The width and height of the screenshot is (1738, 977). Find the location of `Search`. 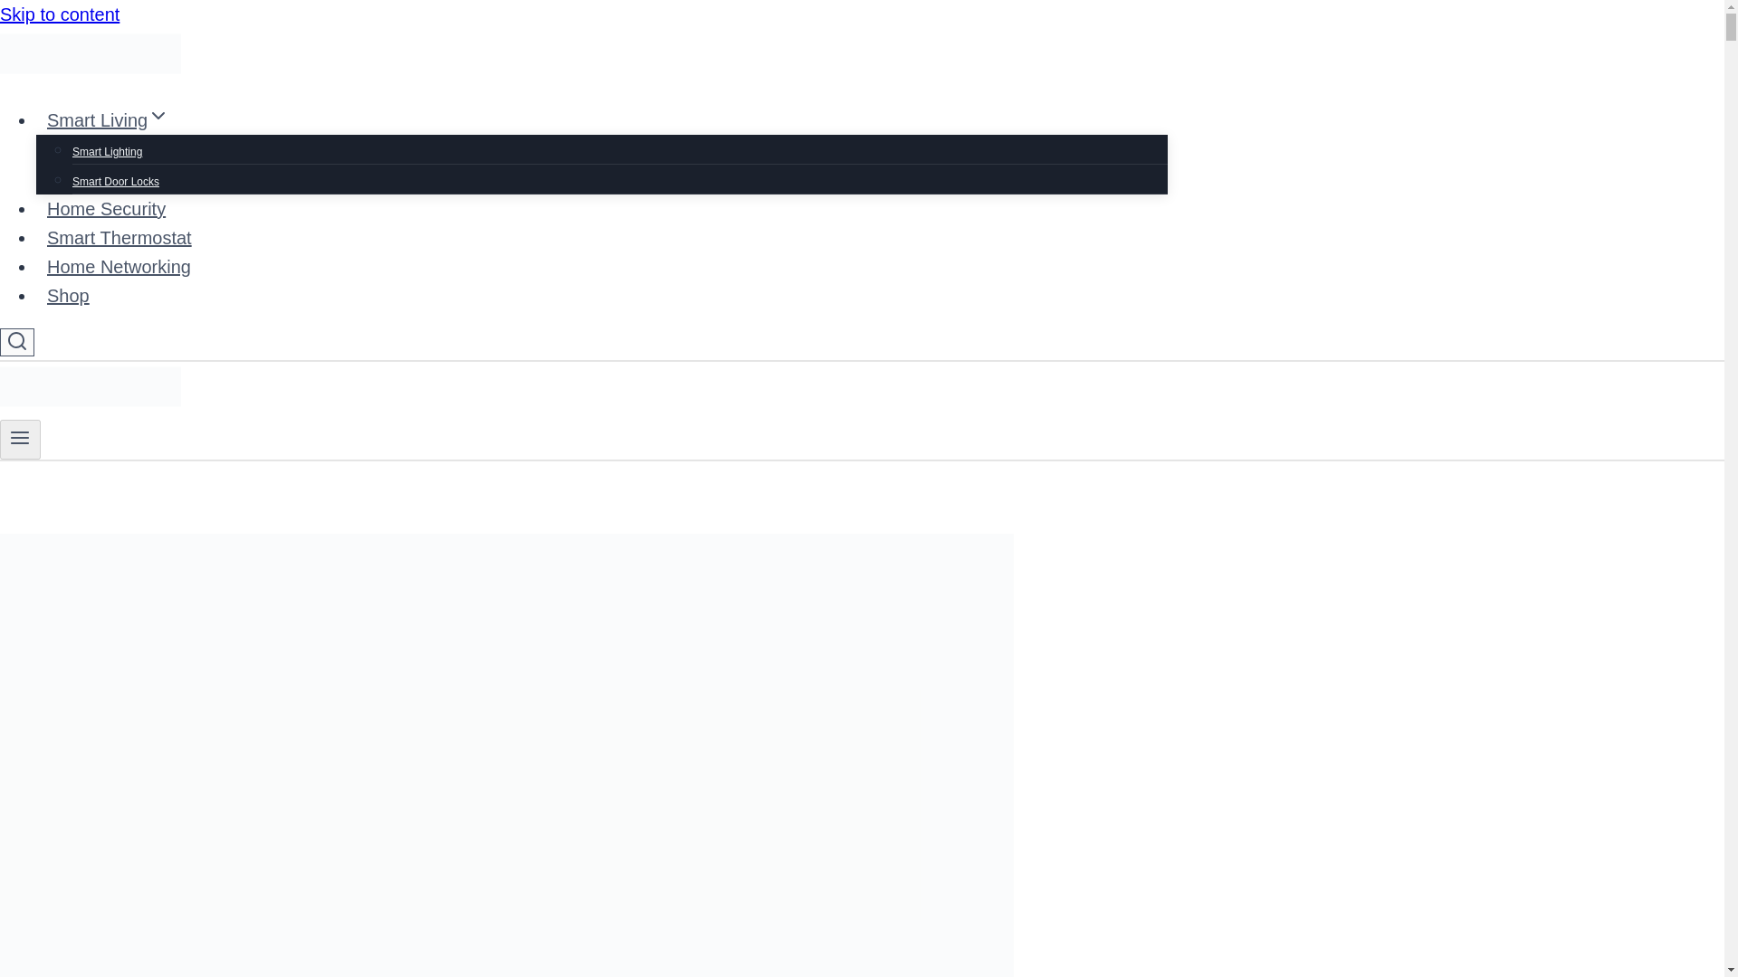

Search is located at coordinates (17, 342).